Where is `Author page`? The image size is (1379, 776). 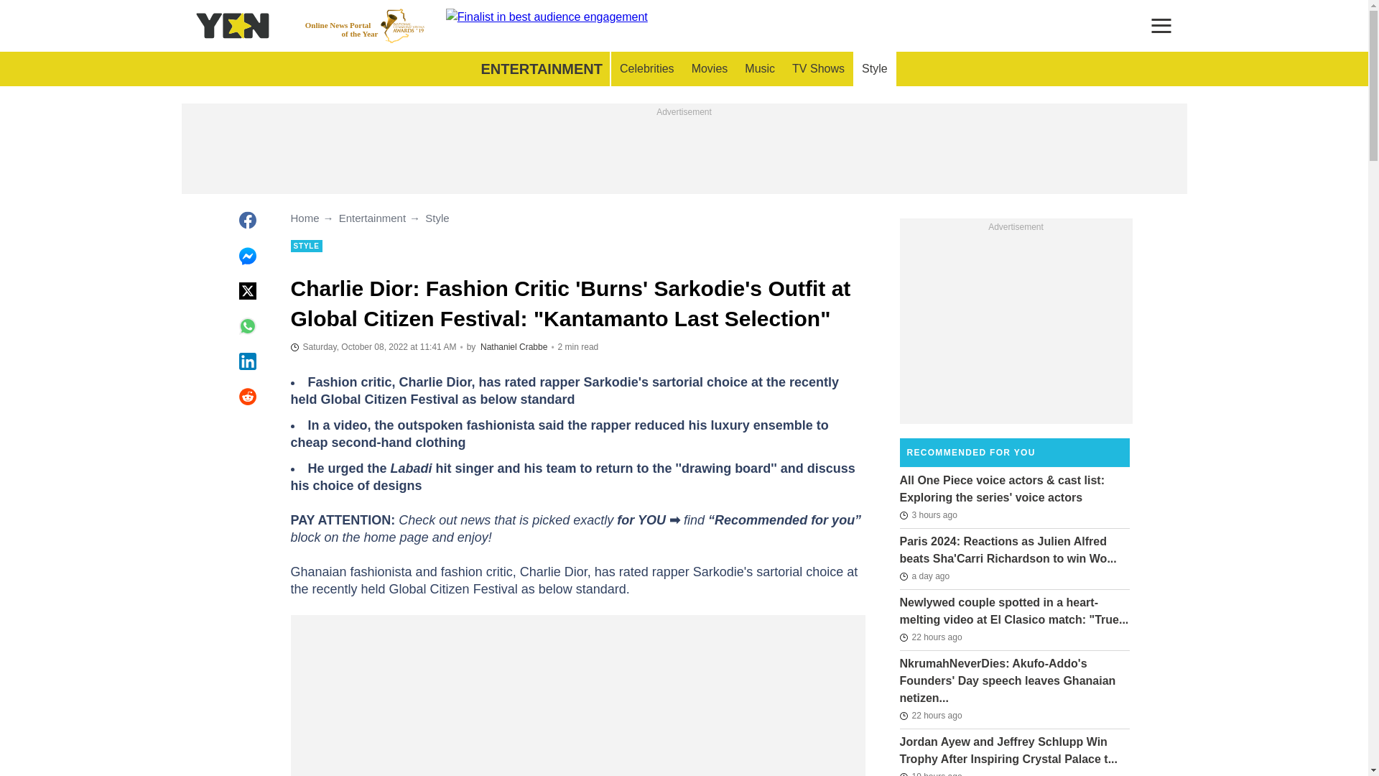
Author page is located at coordinates (875, 69).